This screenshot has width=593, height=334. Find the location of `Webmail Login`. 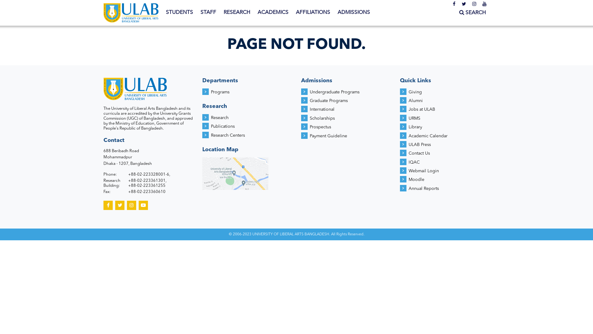

Webmail Login is located at coordinates (424, 171).